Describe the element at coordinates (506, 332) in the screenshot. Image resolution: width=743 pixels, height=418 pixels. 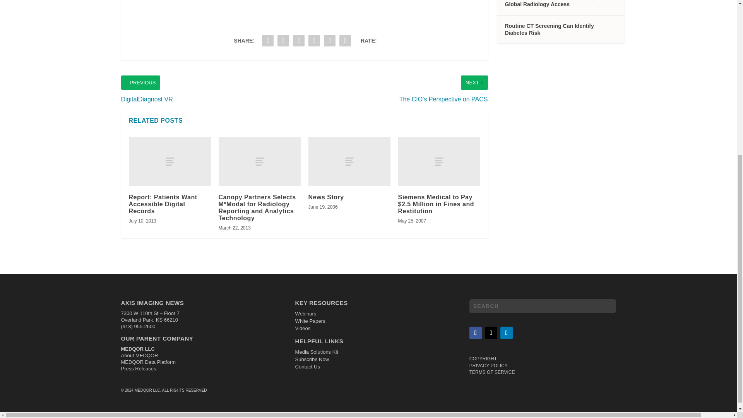
I see `Follow on LinkedIn` at that location.